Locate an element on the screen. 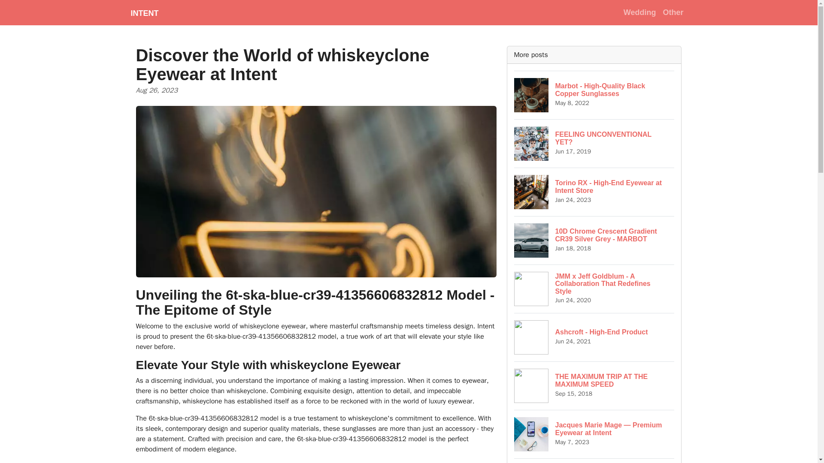  Other is located at coordinates (673, 12).